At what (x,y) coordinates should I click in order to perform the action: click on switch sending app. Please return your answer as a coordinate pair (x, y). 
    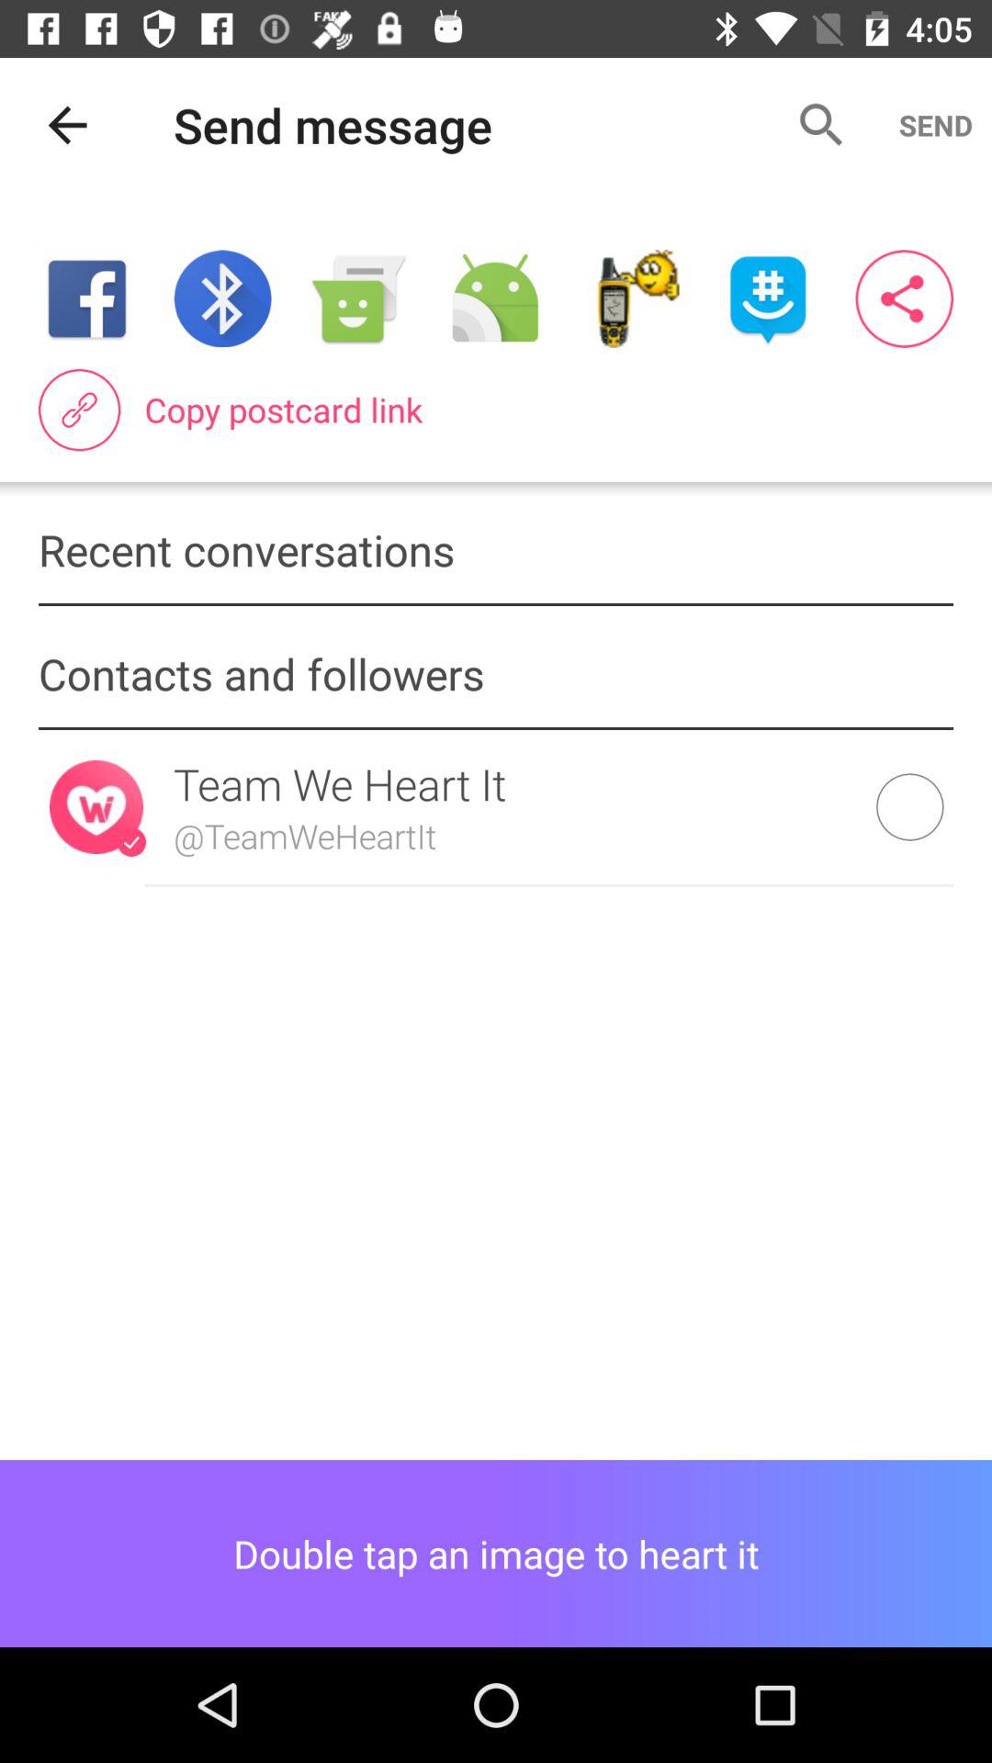
    Looking at the image, I should click on (495, 299).